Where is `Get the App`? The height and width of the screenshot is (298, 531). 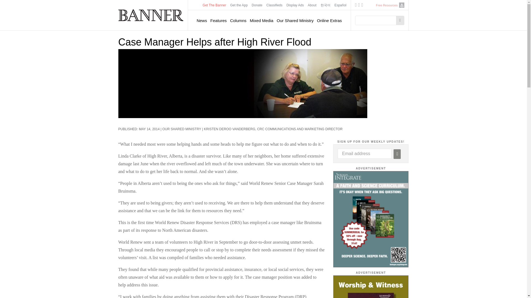
Get the App is located at coordinates (239, 5).